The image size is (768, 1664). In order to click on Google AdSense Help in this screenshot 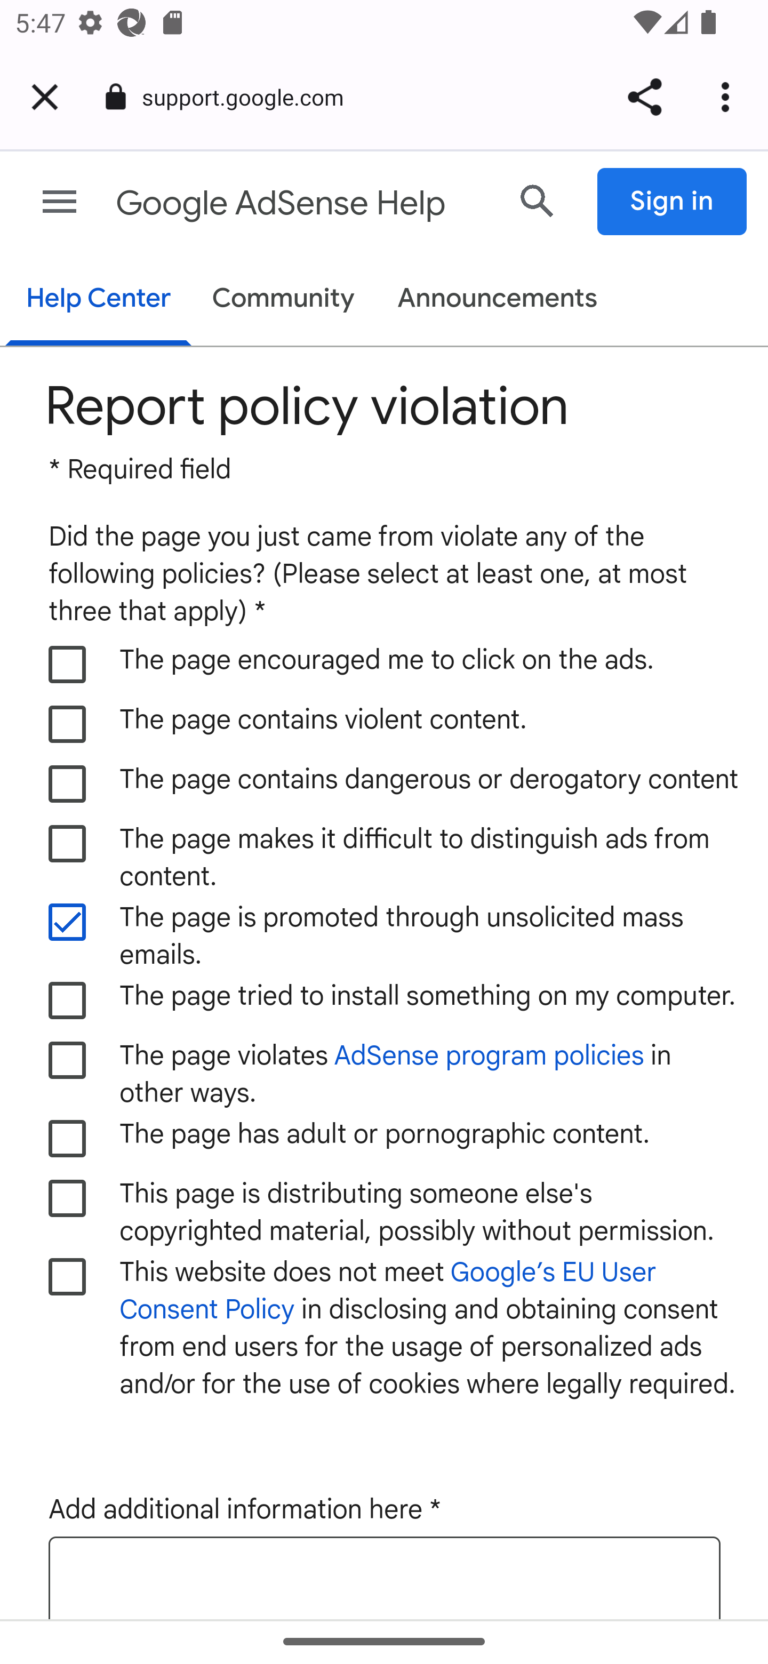, I will do `click(302, 204)`.